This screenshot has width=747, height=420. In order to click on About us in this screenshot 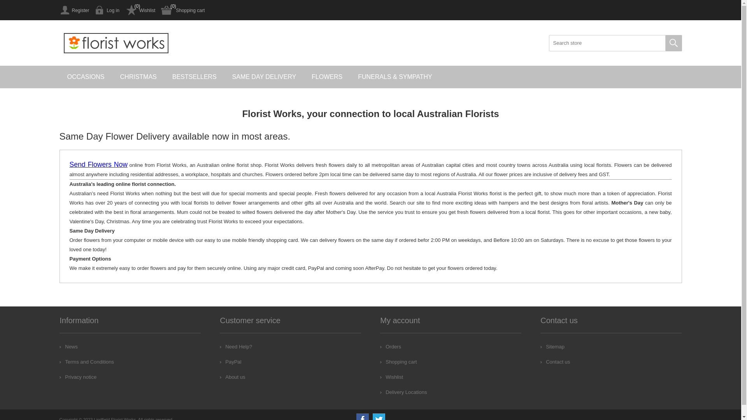, I will do `click(233, 377)`.